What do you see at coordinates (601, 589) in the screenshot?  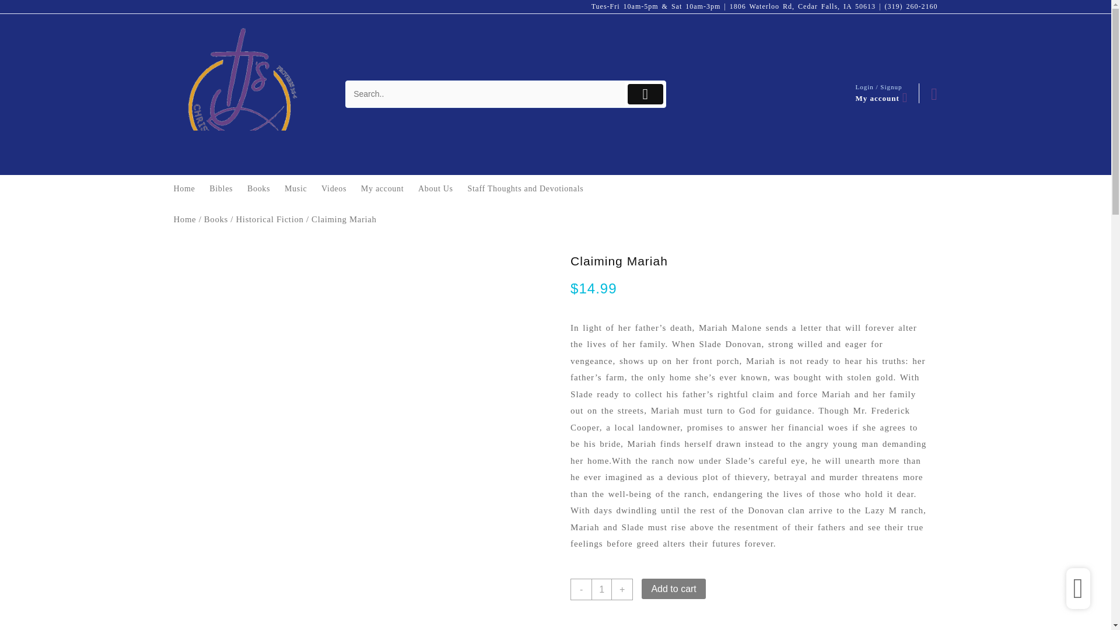 I see `1` at bounding box center [601, 589].